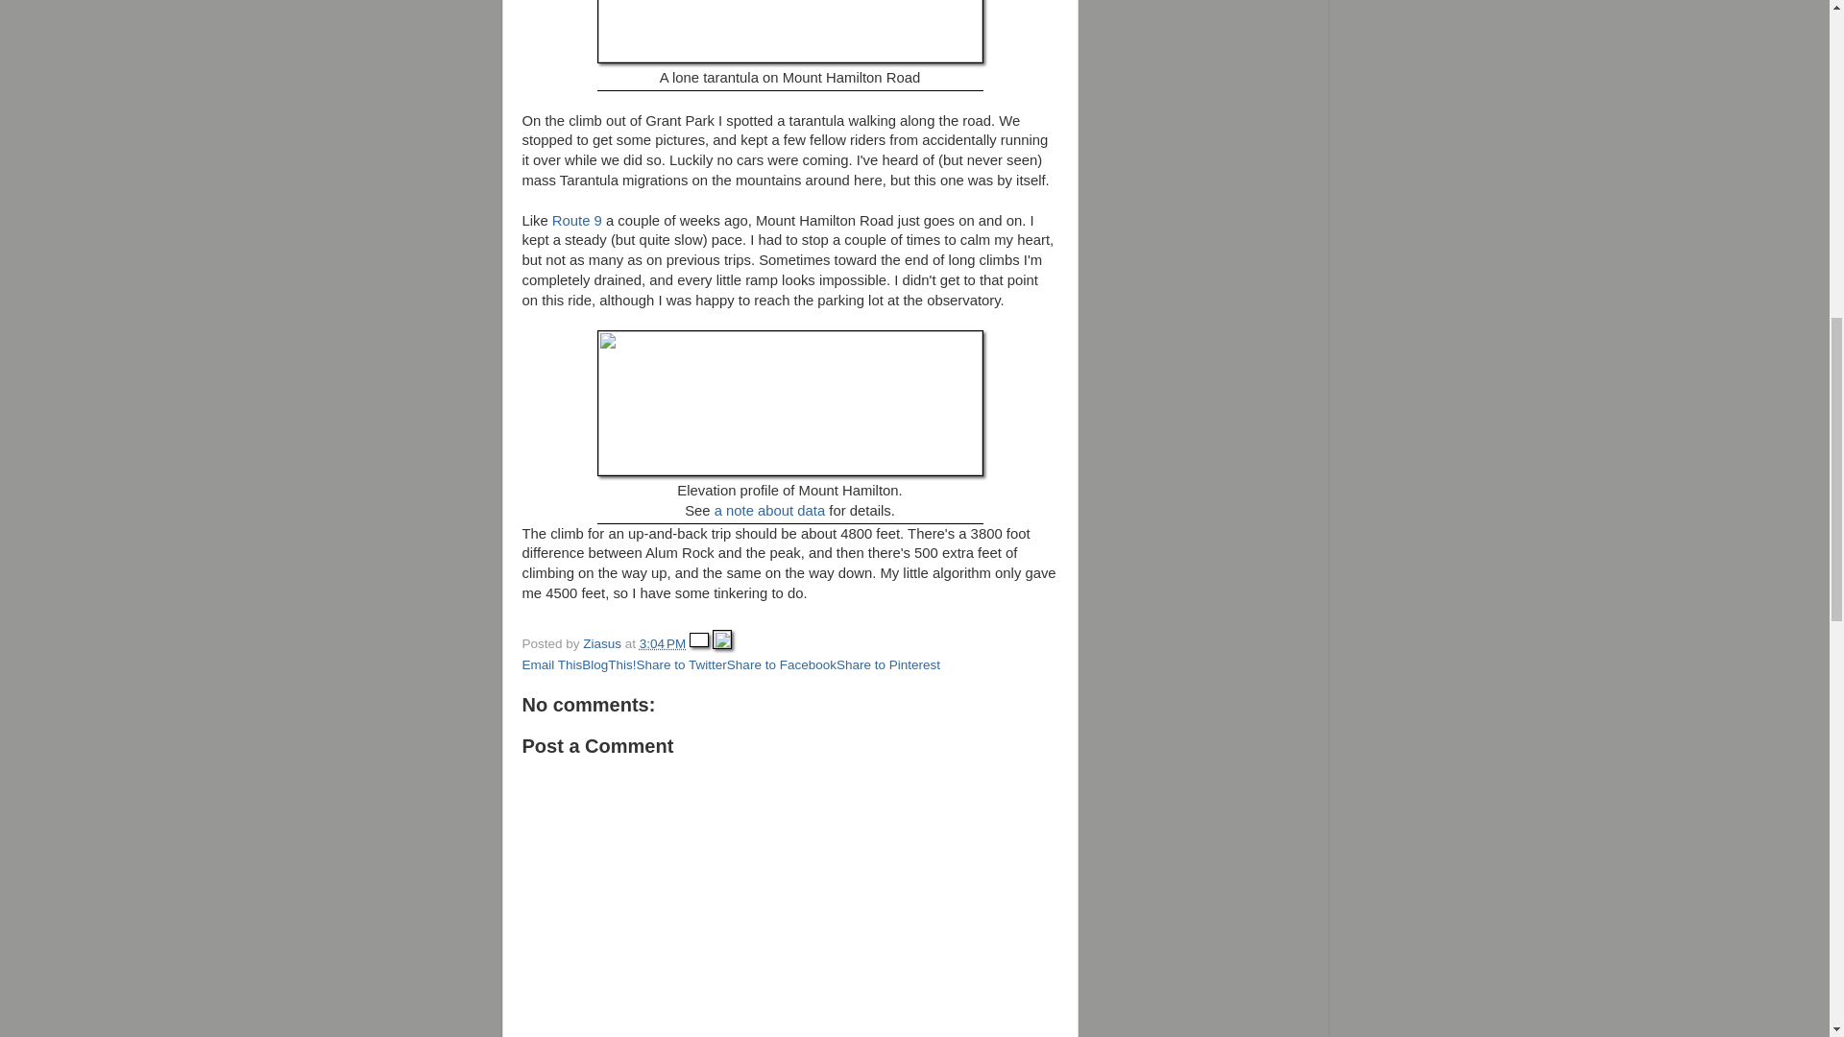 The height and width of the screenshot is (1037, 1844). I want to click on Email This, so click(551, 664).